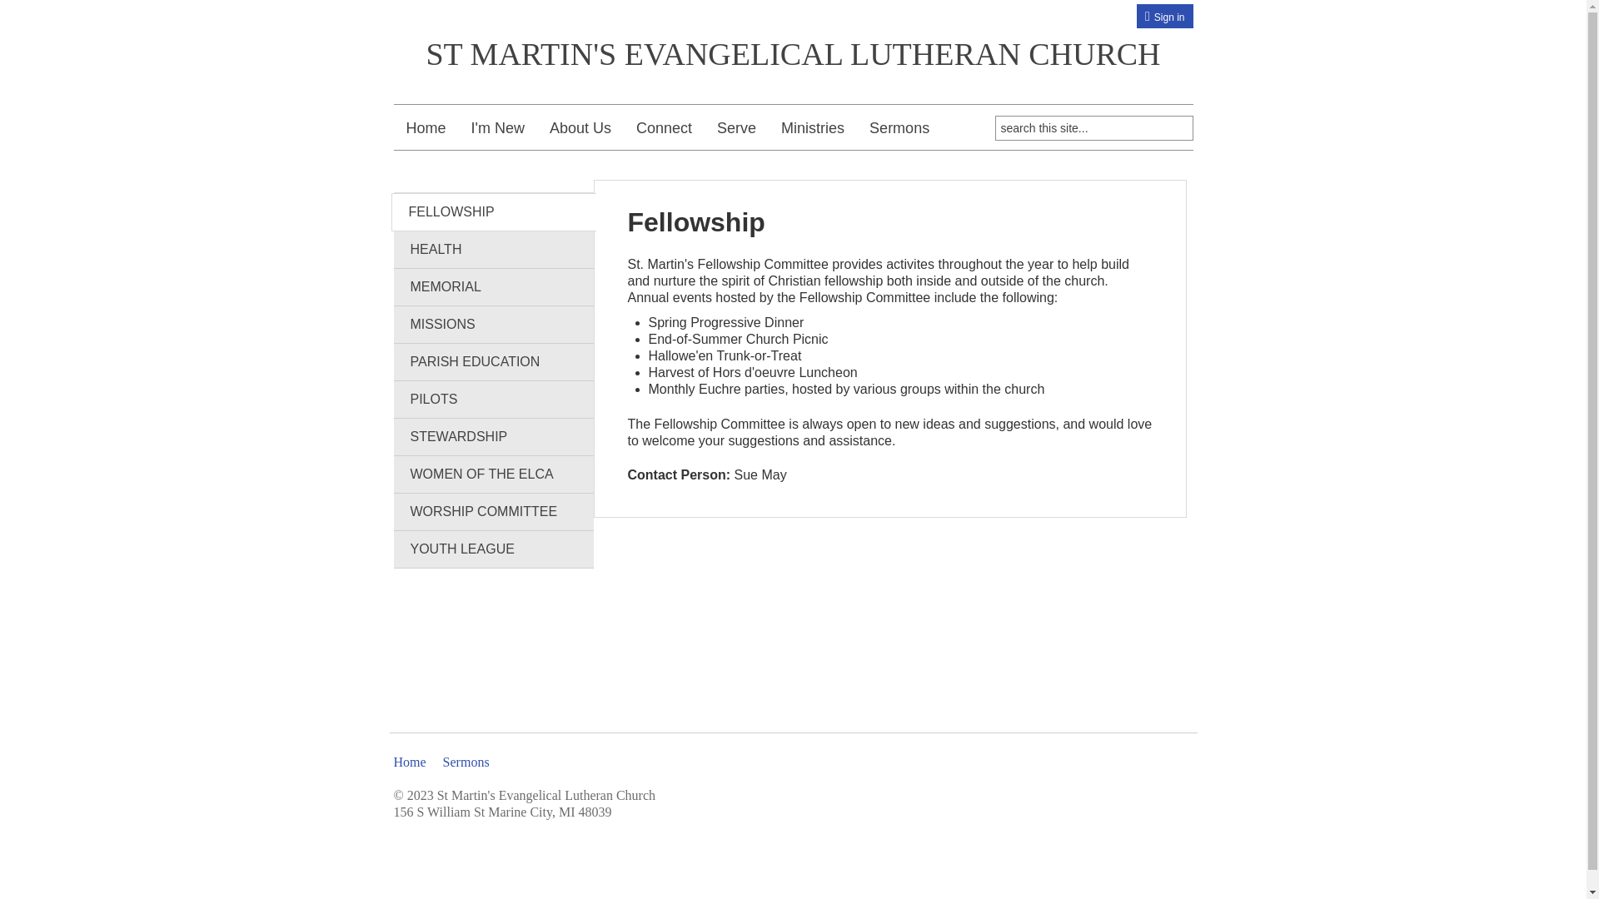 Image resolution: width=1599 pixels, height=899 pixels. What do you see at coordinates (493, 474) in the screenshot?
I see `WOMEN OF THE ELCA` at bounding box center [493, 474].